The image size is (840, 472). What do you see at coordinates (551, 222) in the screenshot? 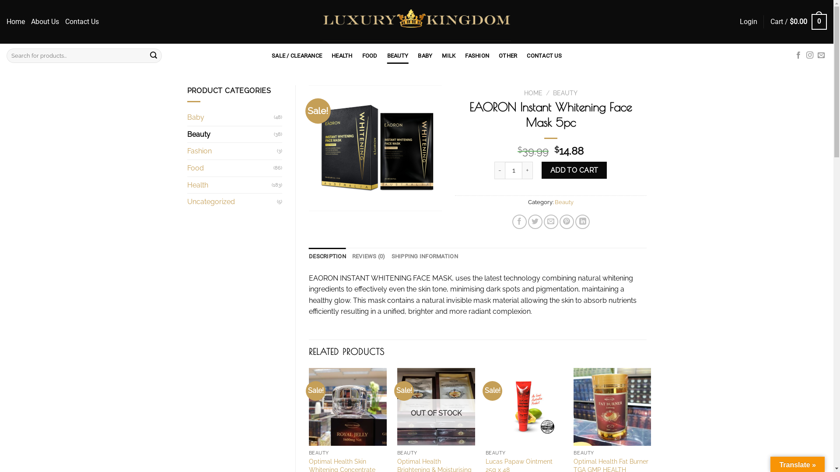
I see `Email to a Friend` at bounding box center [551, 222].